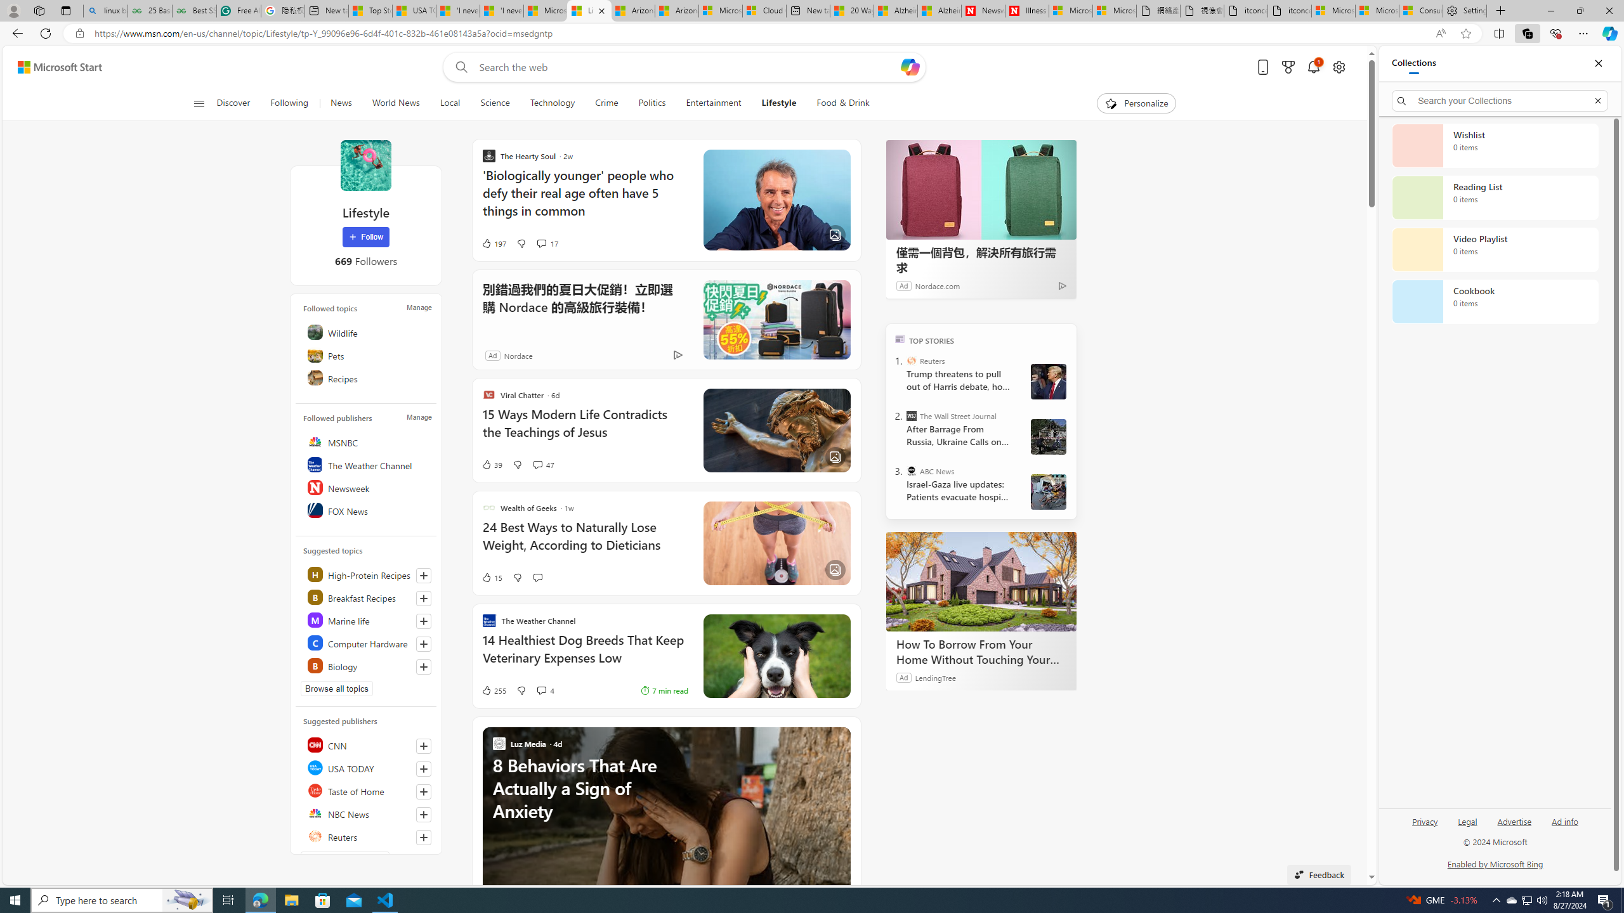 The width and height of the screenshot is (1624, 913). I want to click on Open Copilot, so click(910, 67).